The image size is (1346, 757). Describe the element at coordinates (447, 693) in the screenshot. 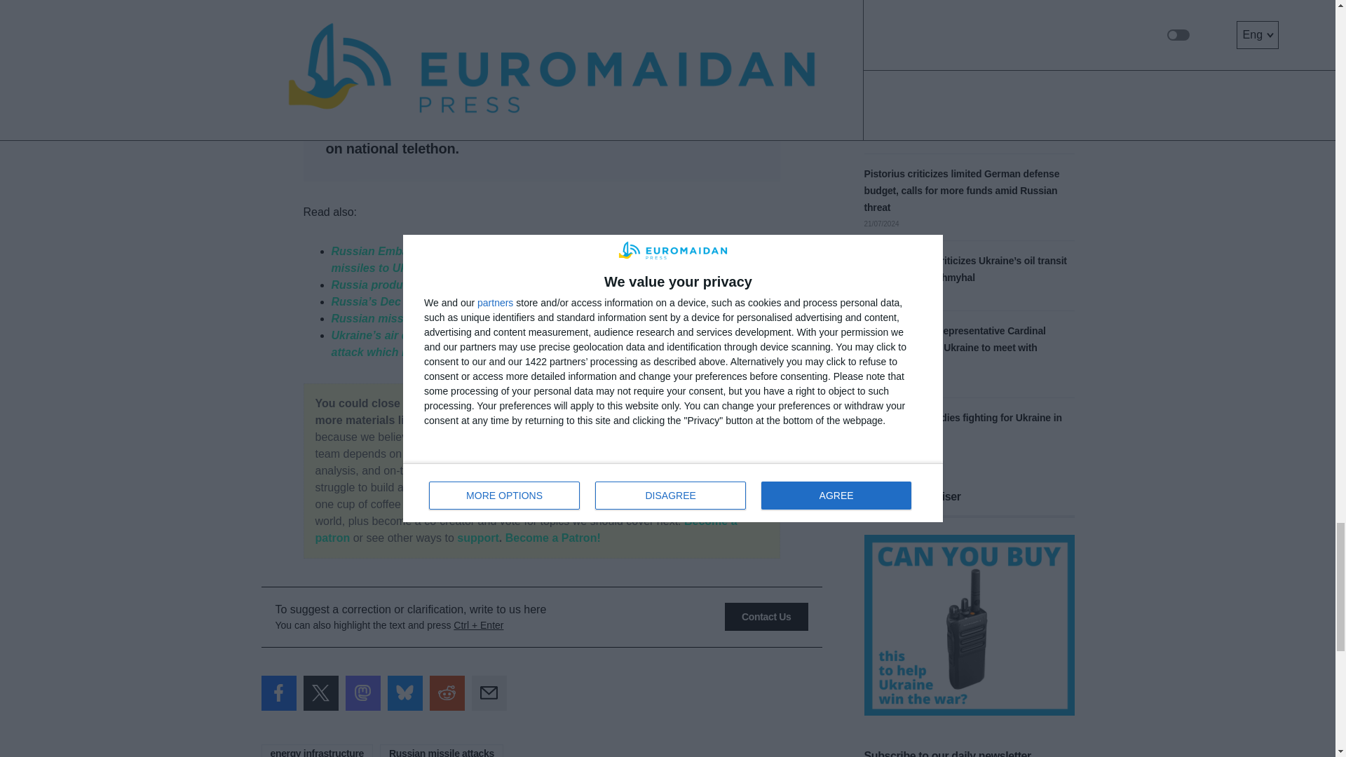

I see `Share to Reddit` at that location.